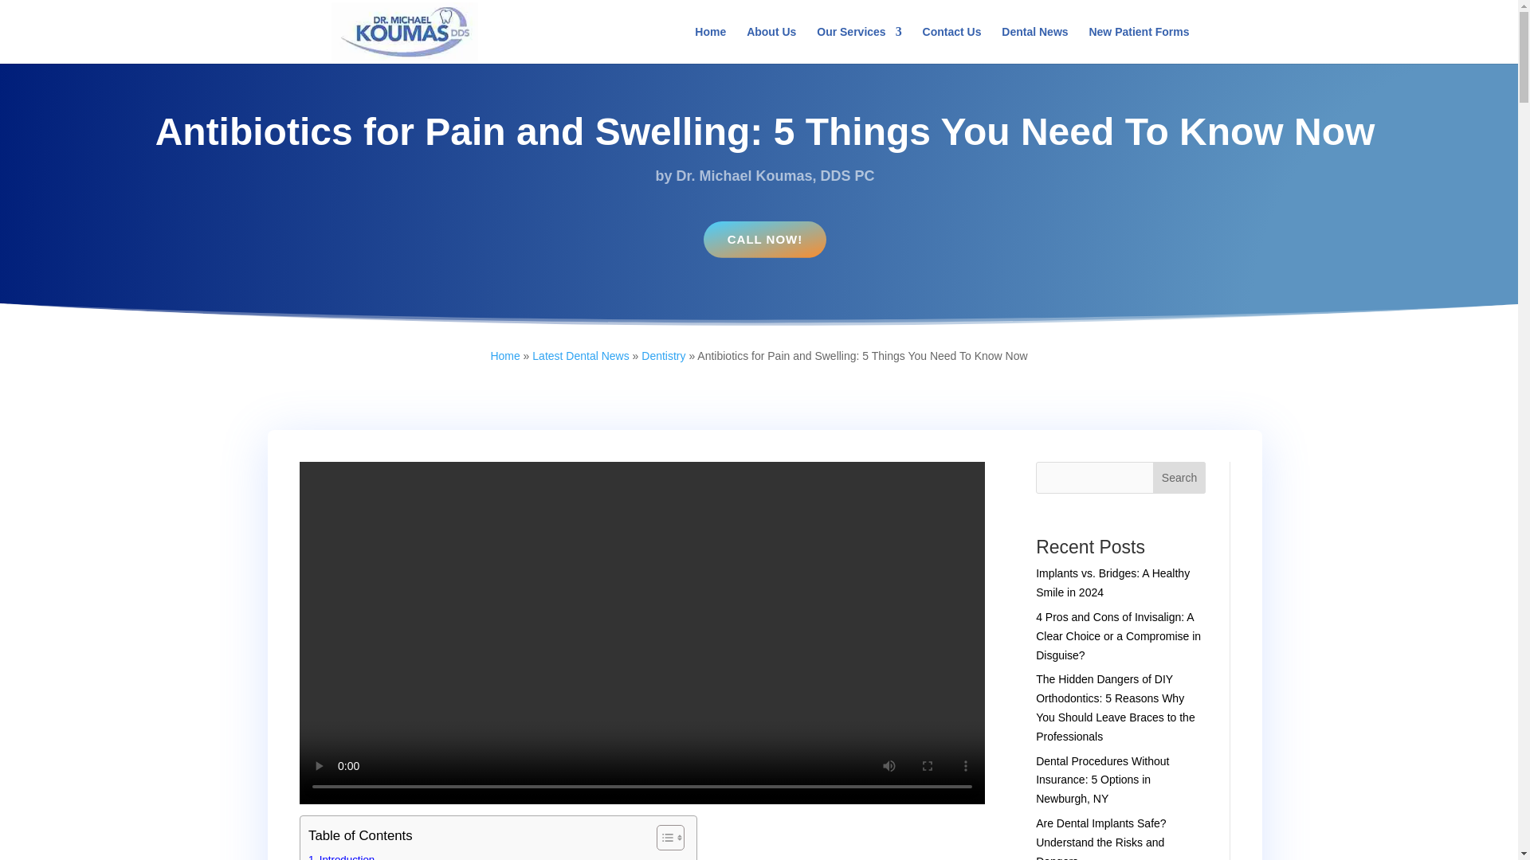  I want to click on Dr. Michael Koumas, DDS PC, so click(775, 175).